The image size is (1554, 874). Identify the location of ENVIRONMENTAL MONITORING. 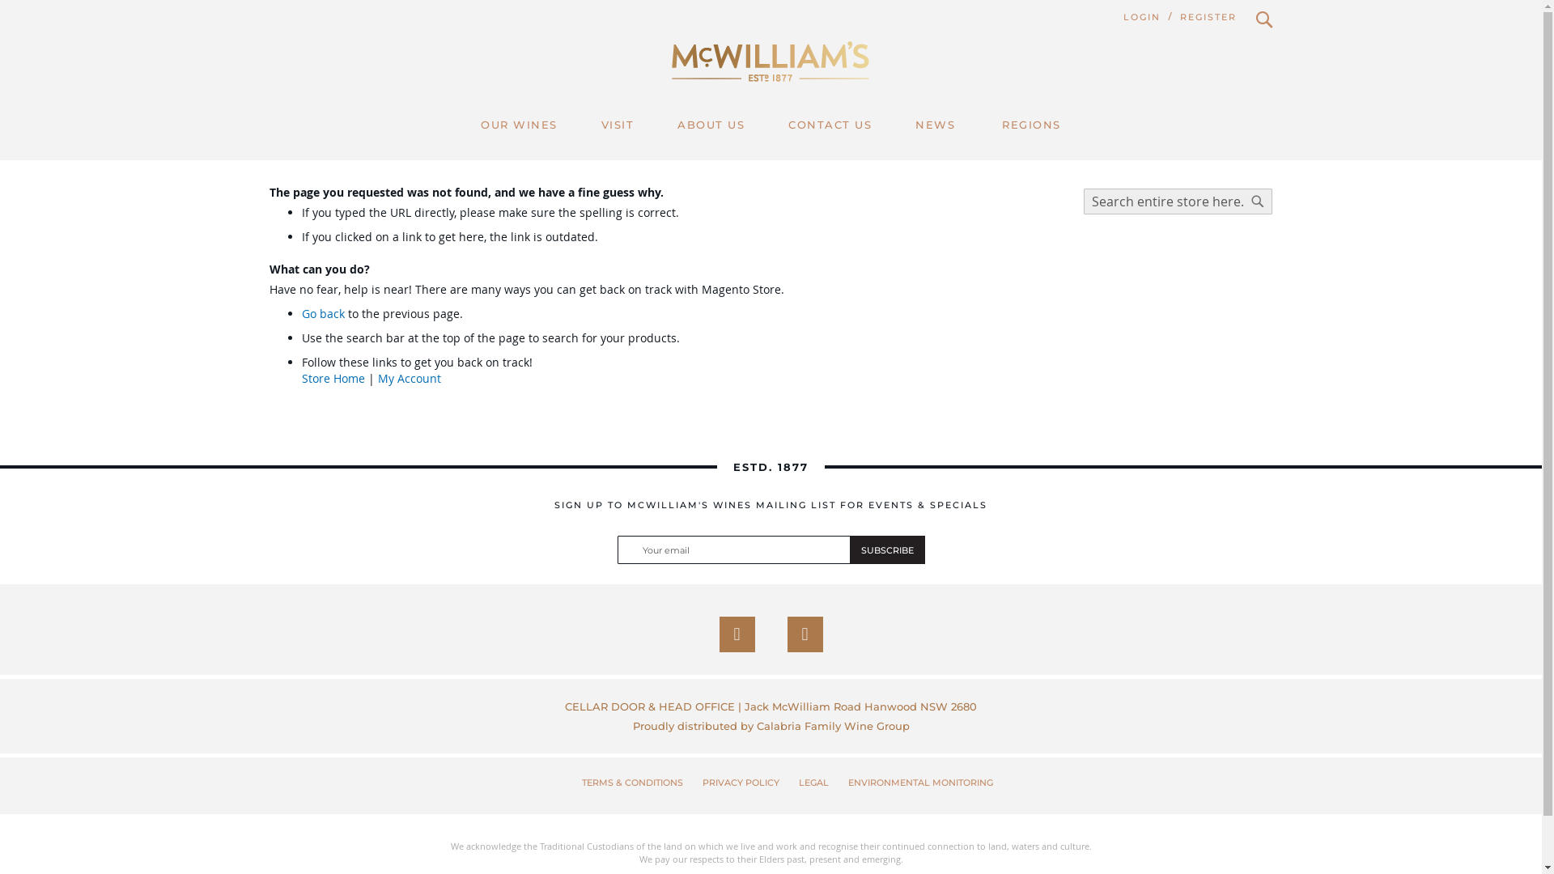
(921, 783).